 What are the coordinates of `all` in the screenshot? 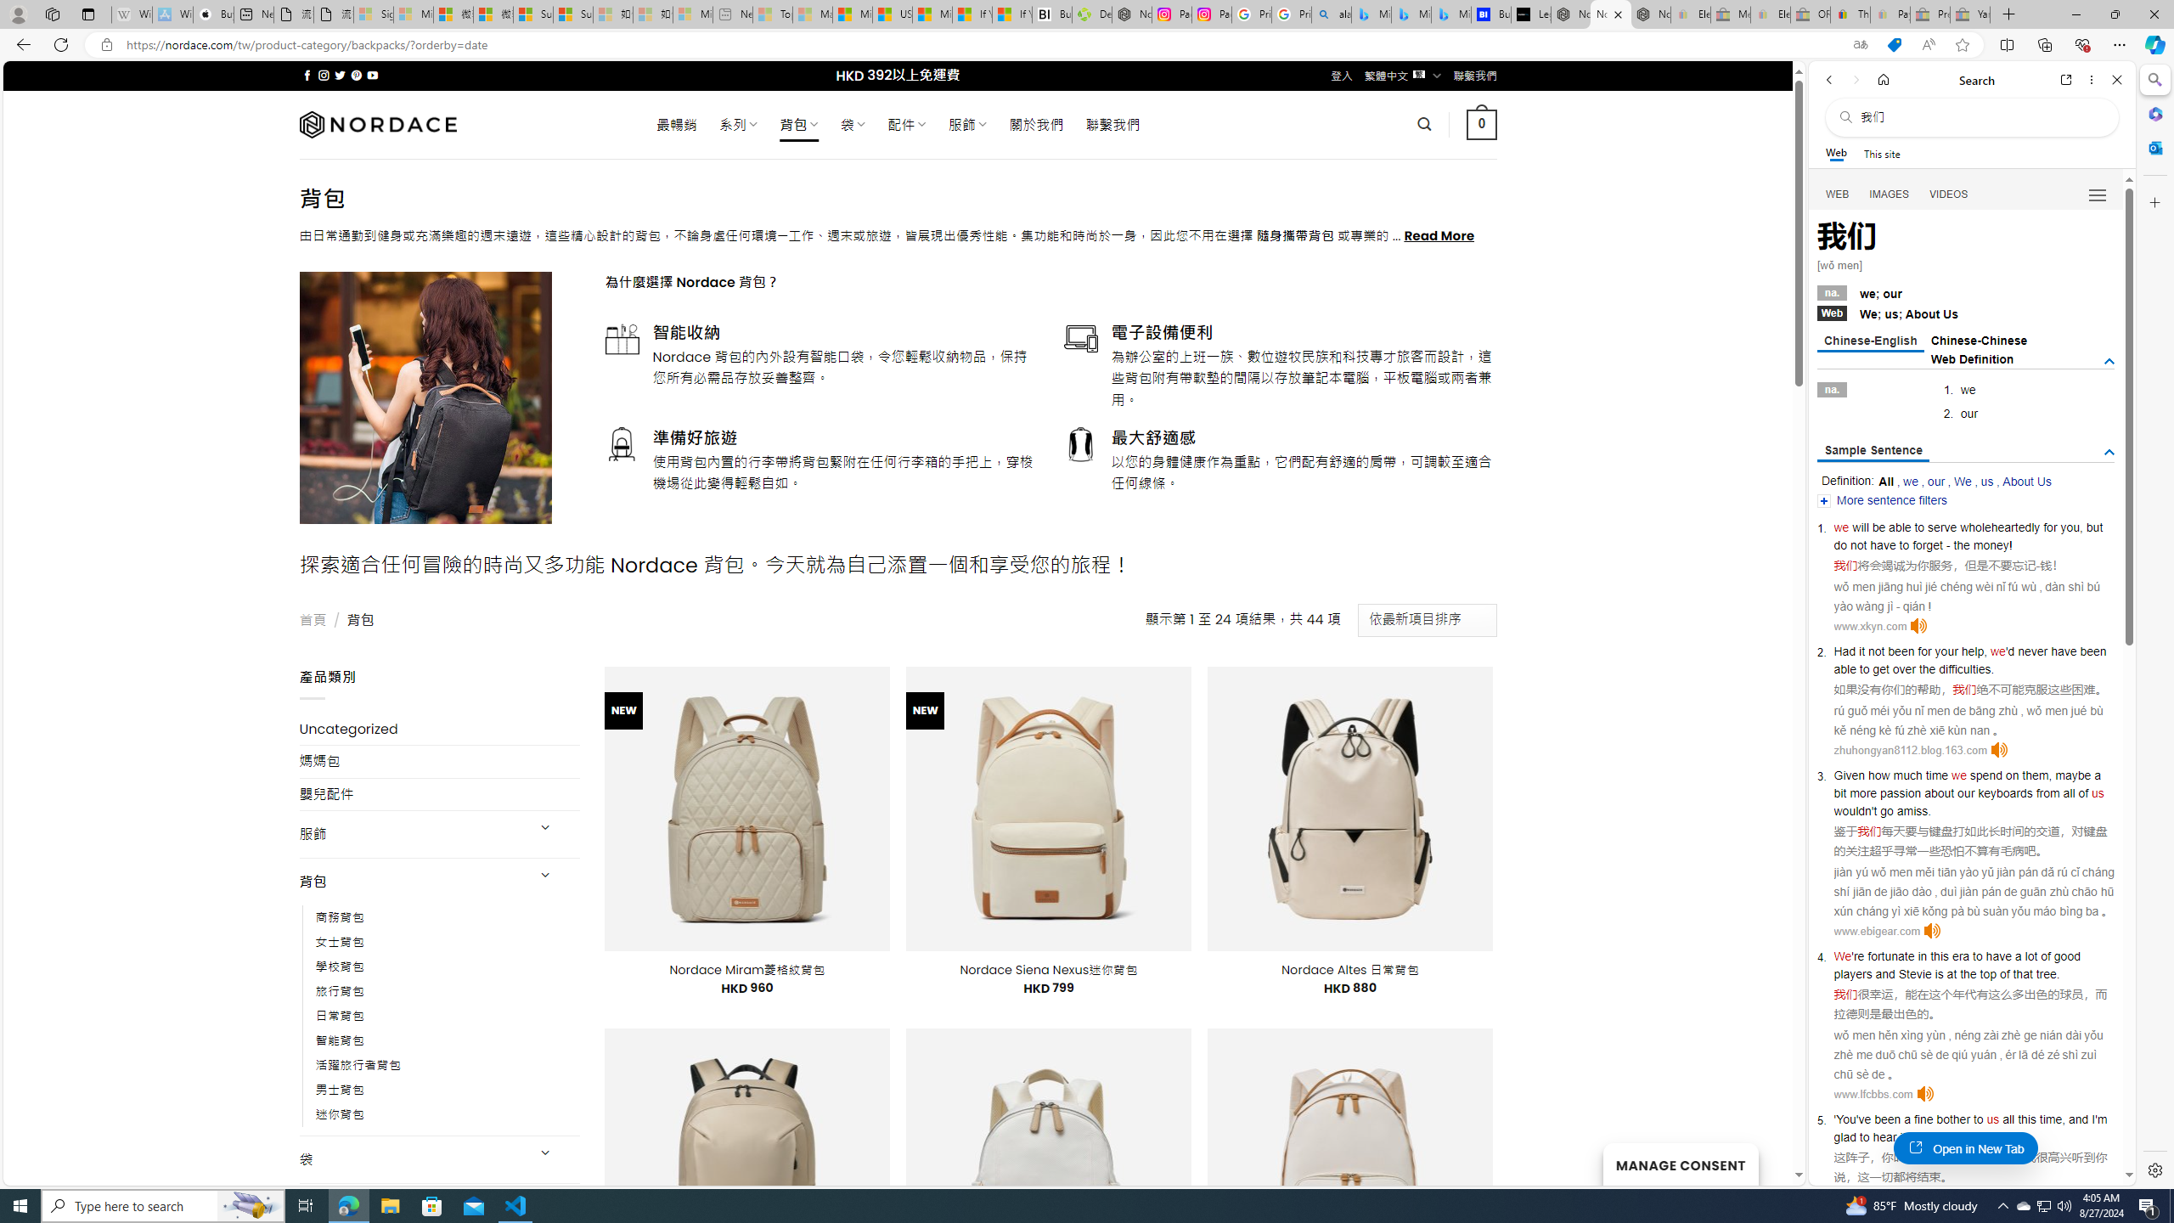 It's located at (2008, 1119).